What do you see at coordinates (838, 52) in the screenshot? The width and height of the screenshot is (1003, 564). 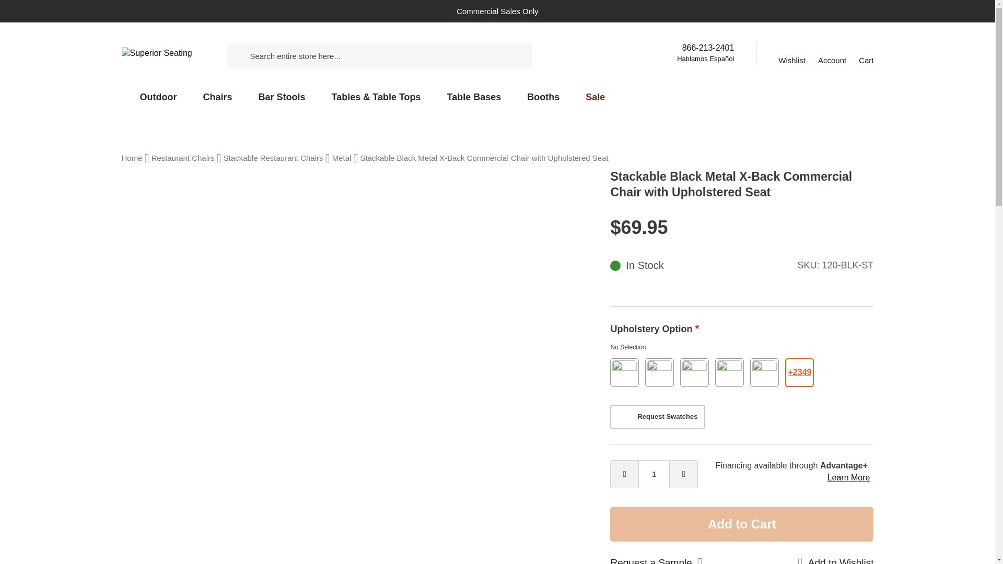 I see `Account` at bounding box center [838, 52].